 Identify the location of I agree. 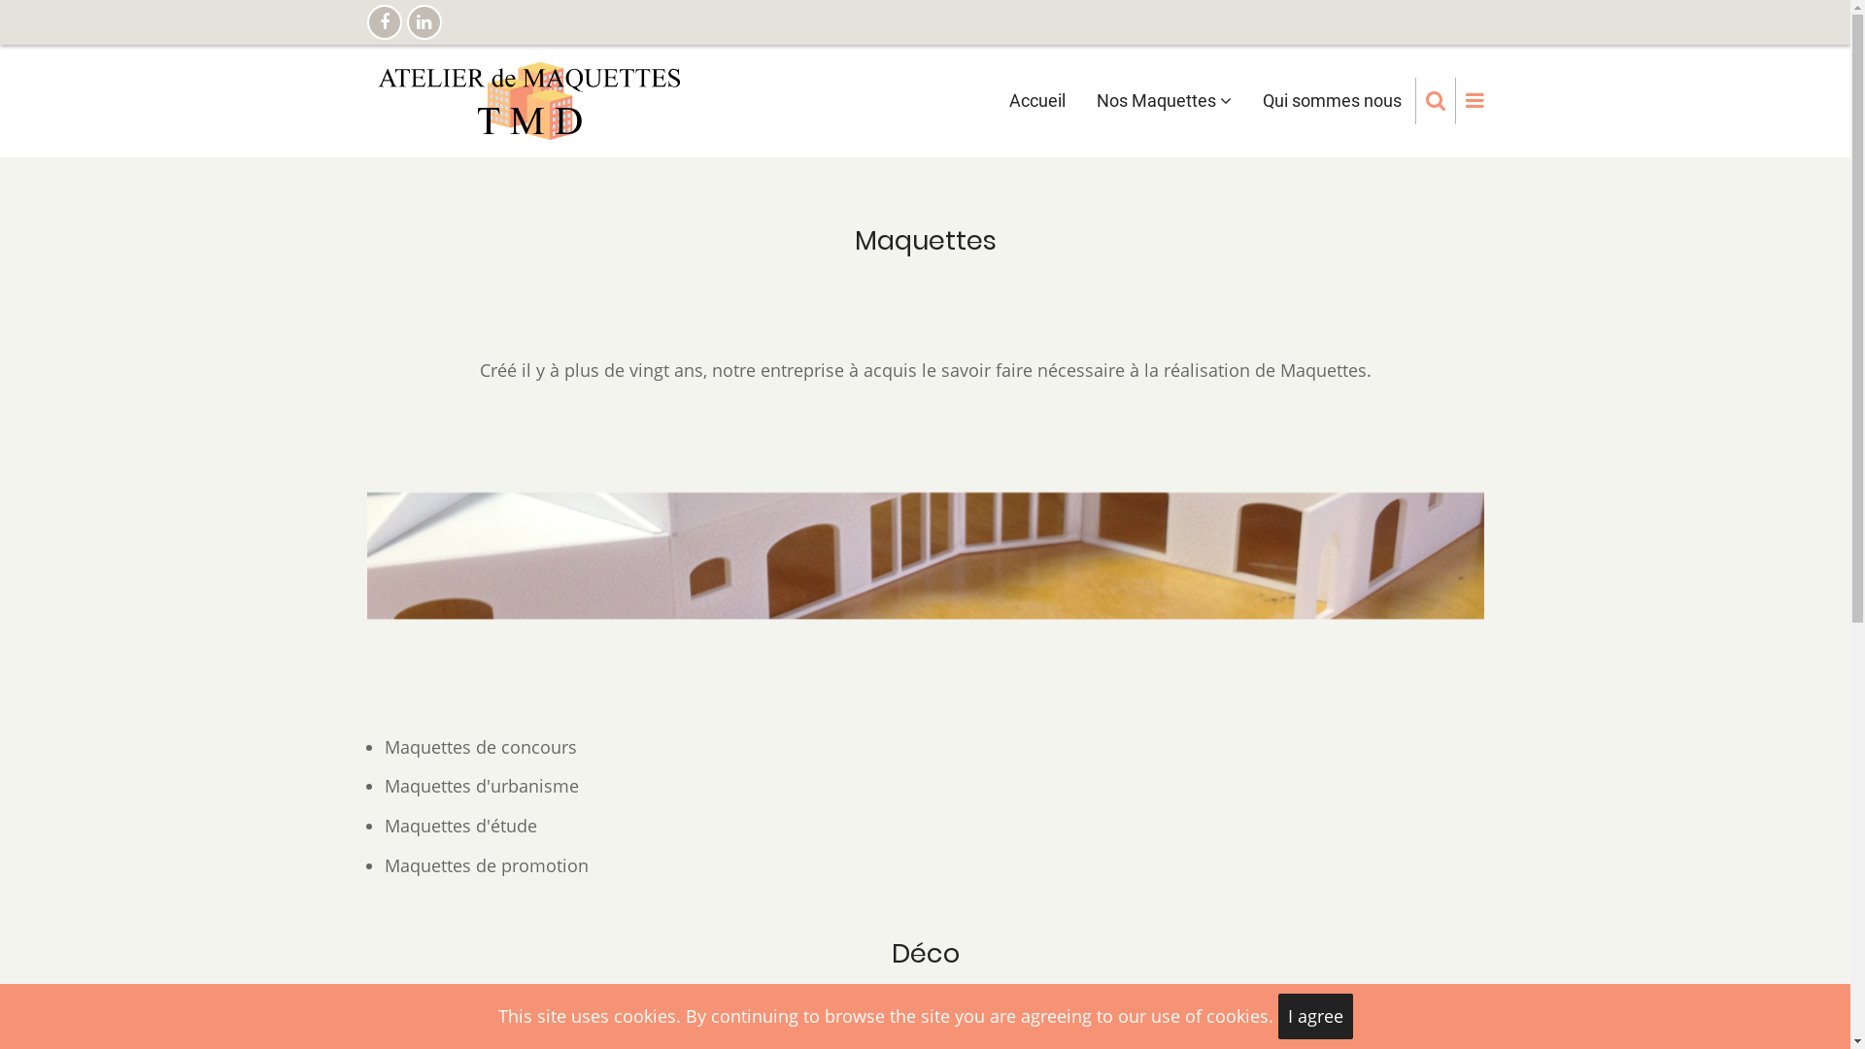
(1315, 1016).